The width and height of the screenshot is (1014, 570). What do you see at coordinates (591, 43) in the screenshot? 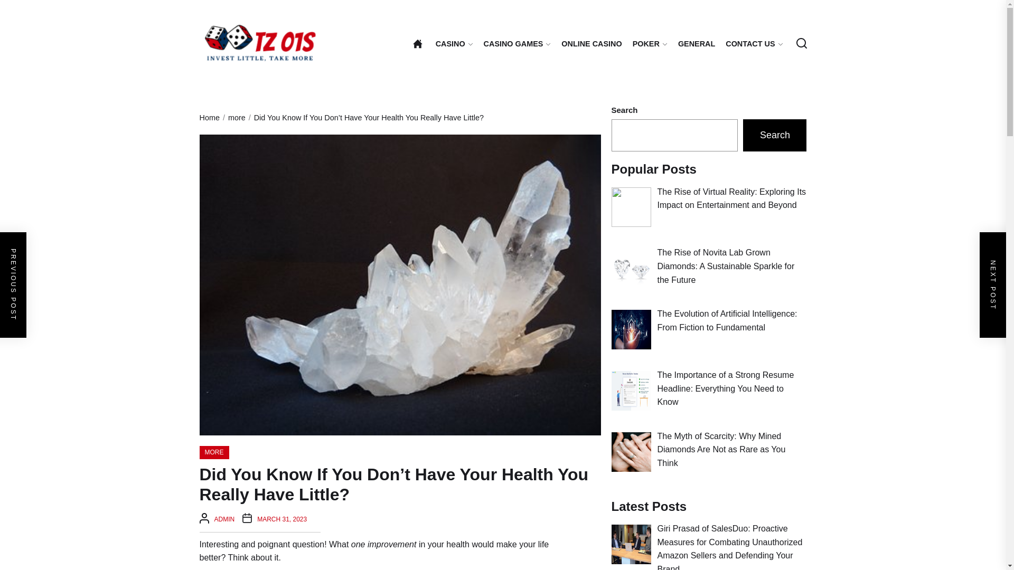
I see `ONLINE CASINO` at bounding box center [591, 43].